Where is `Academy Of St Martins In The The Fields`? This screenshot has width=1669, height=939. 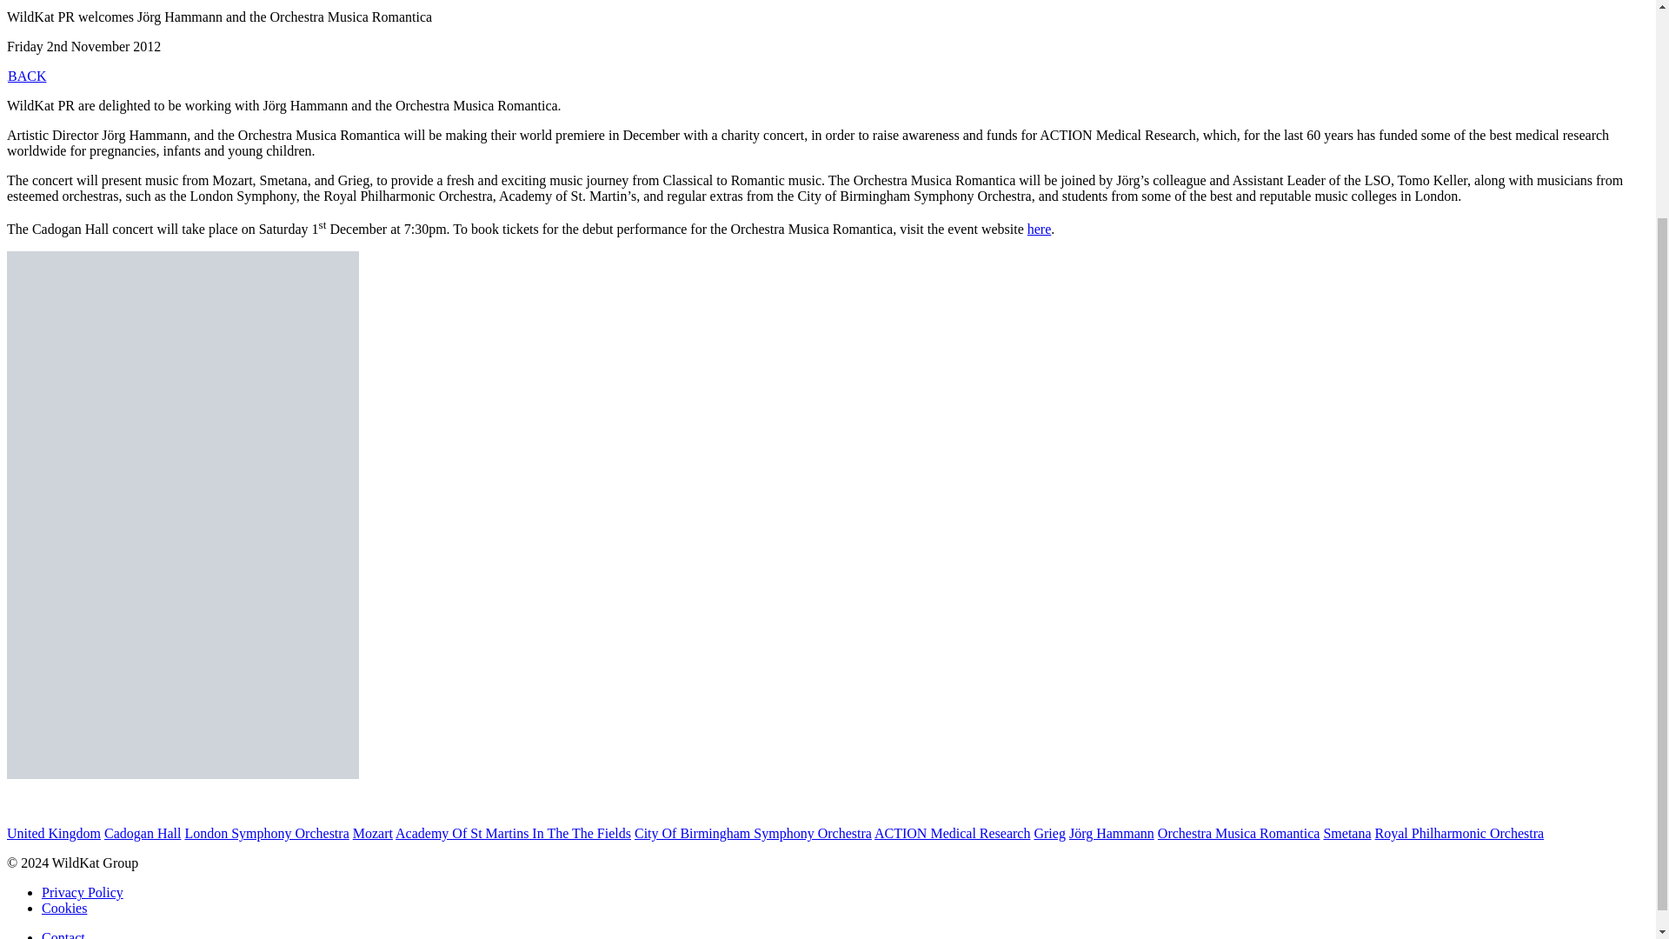
Academy Of St Martins In The The Fields is located at coordinates (513, 833).